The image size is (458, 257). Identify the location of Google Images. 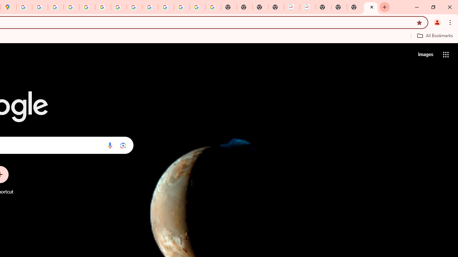
(213, 7).